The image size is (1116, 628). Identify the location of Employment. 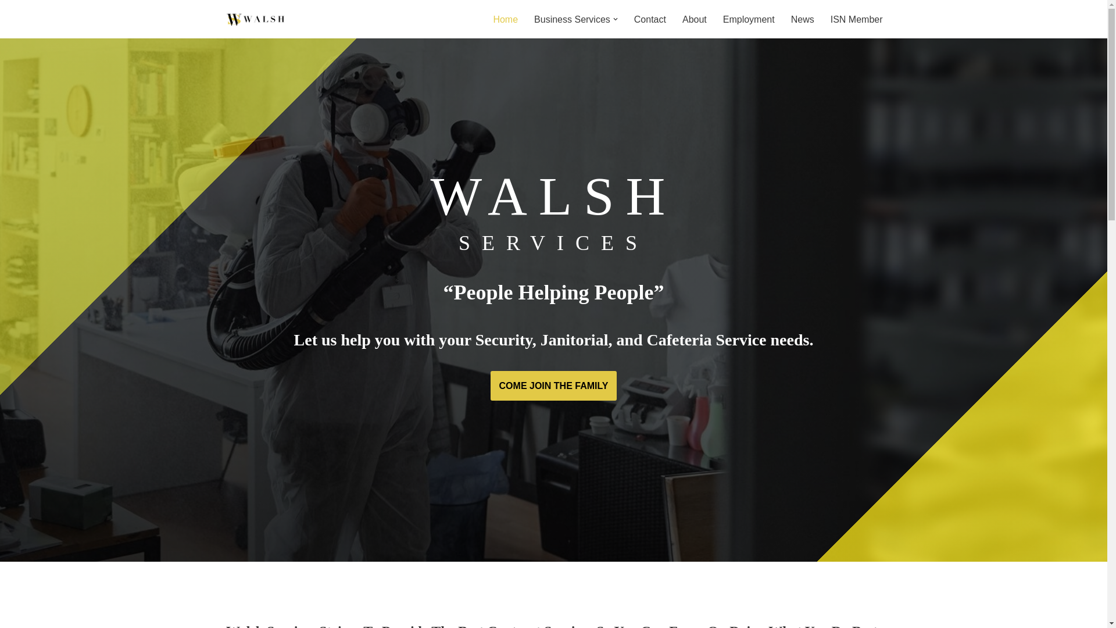
(749, 20).